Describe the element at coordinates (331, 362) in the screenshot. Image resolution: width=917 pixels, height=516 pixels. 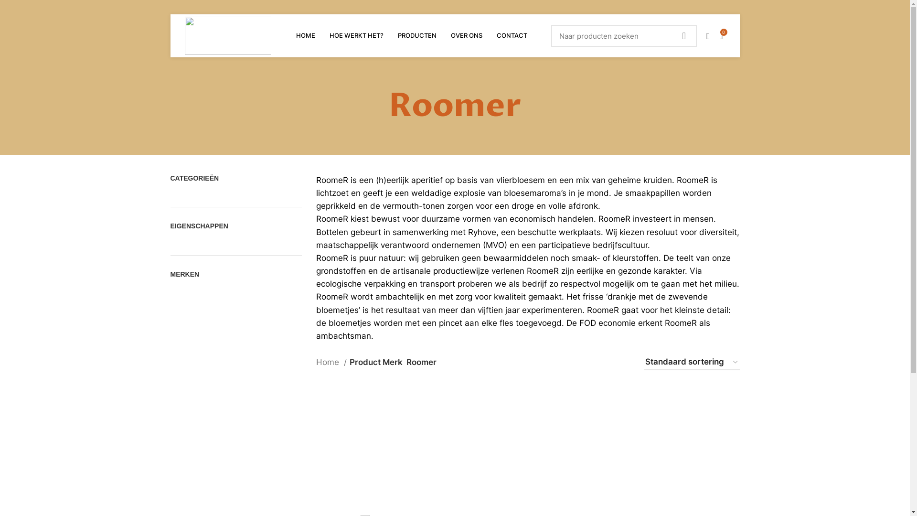
I see `Home` at that location.